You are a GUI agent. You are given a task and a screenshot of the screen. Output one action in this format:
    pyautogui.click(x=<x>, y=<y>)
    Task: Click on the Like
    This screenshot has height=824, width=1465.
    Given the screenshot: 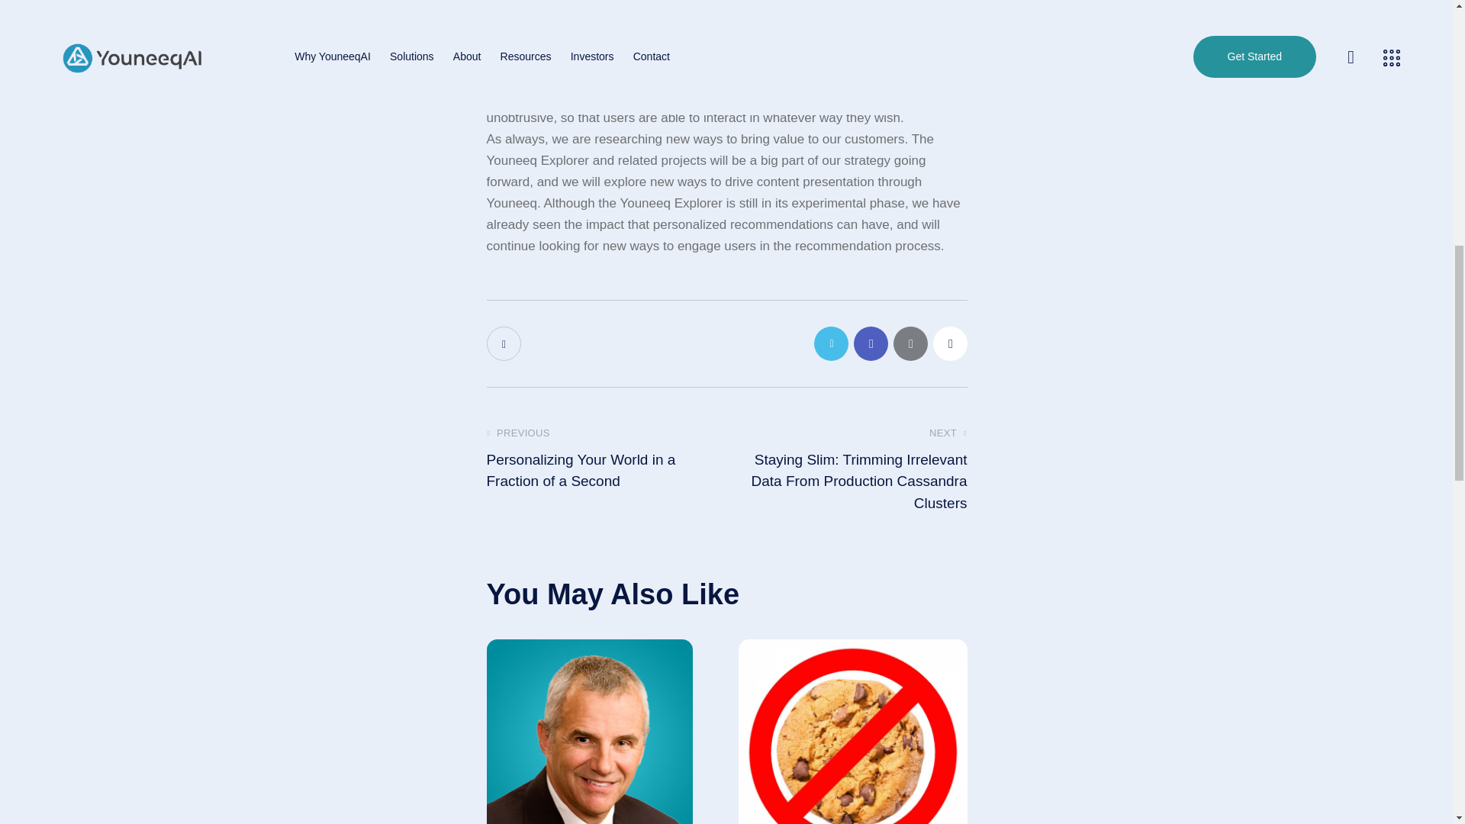 What is the action you would take?
    pyautogui.click(x=505, y=343)
    